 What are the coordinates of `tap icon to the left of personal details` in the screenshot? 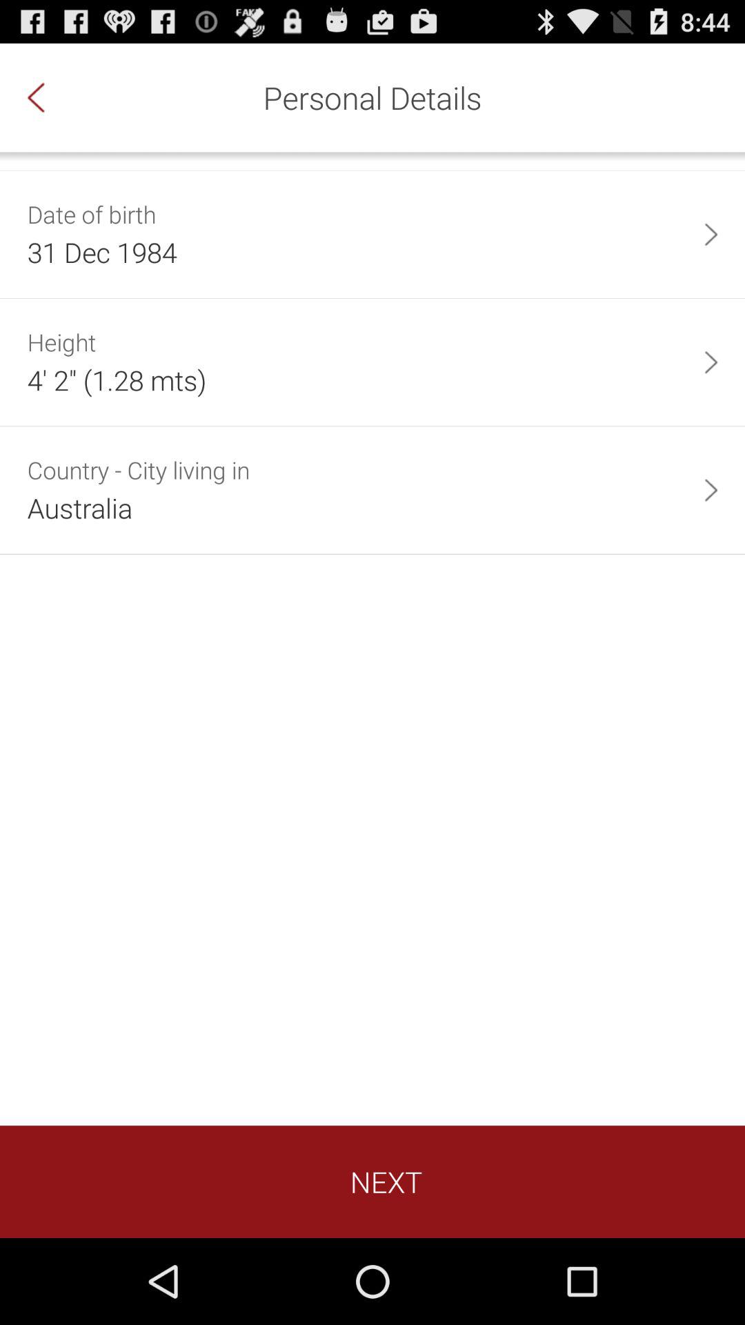 It's located at (50, 97).